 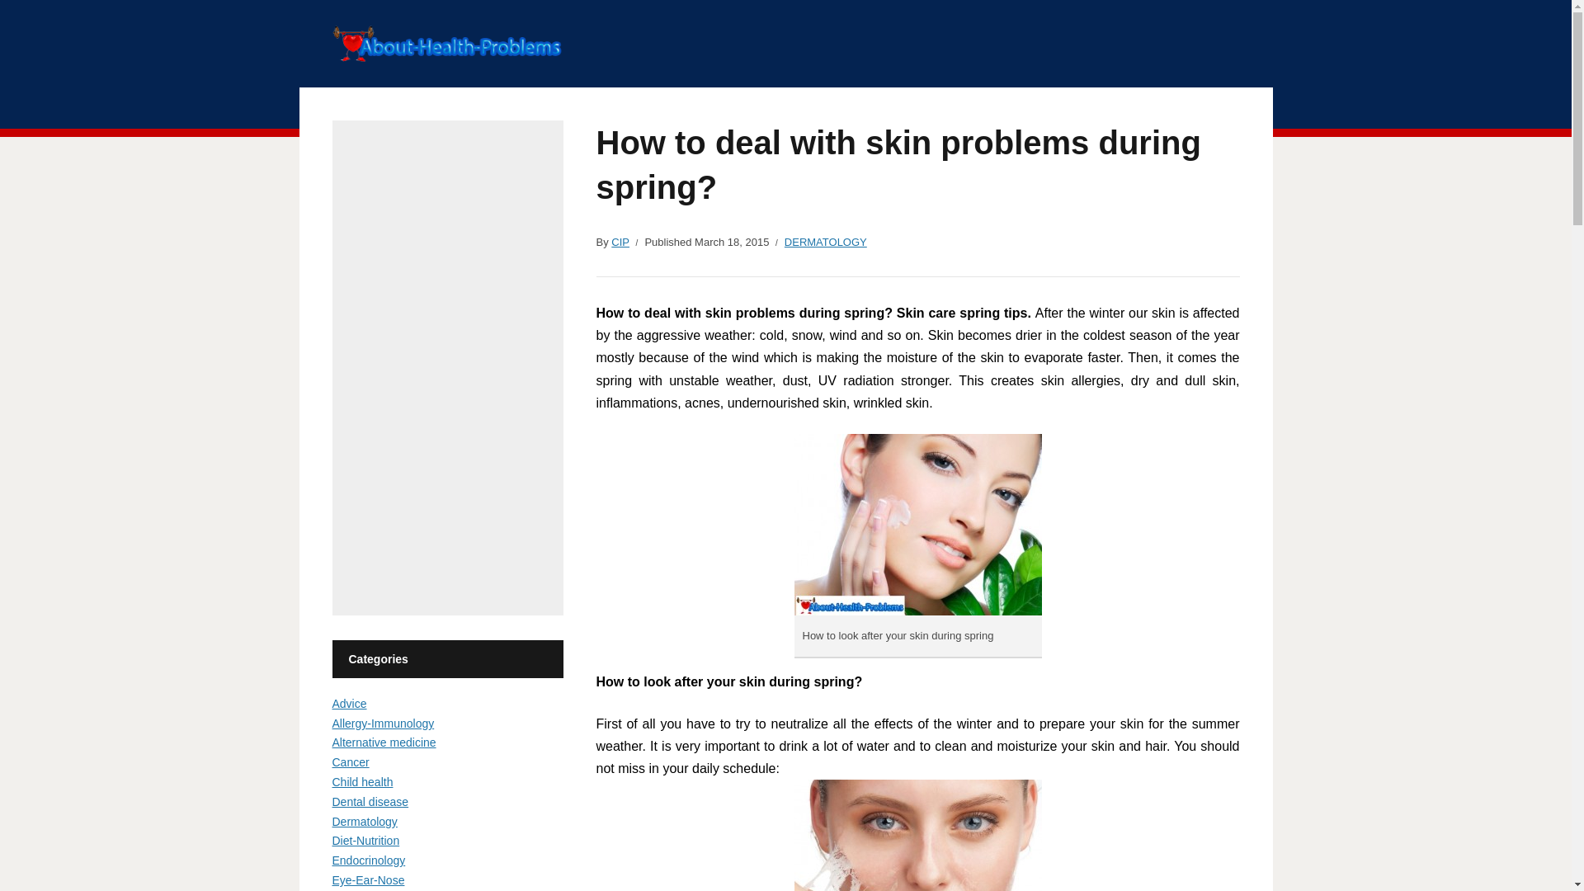 I want to click on Endocrinology, so click(x=368, y=860).